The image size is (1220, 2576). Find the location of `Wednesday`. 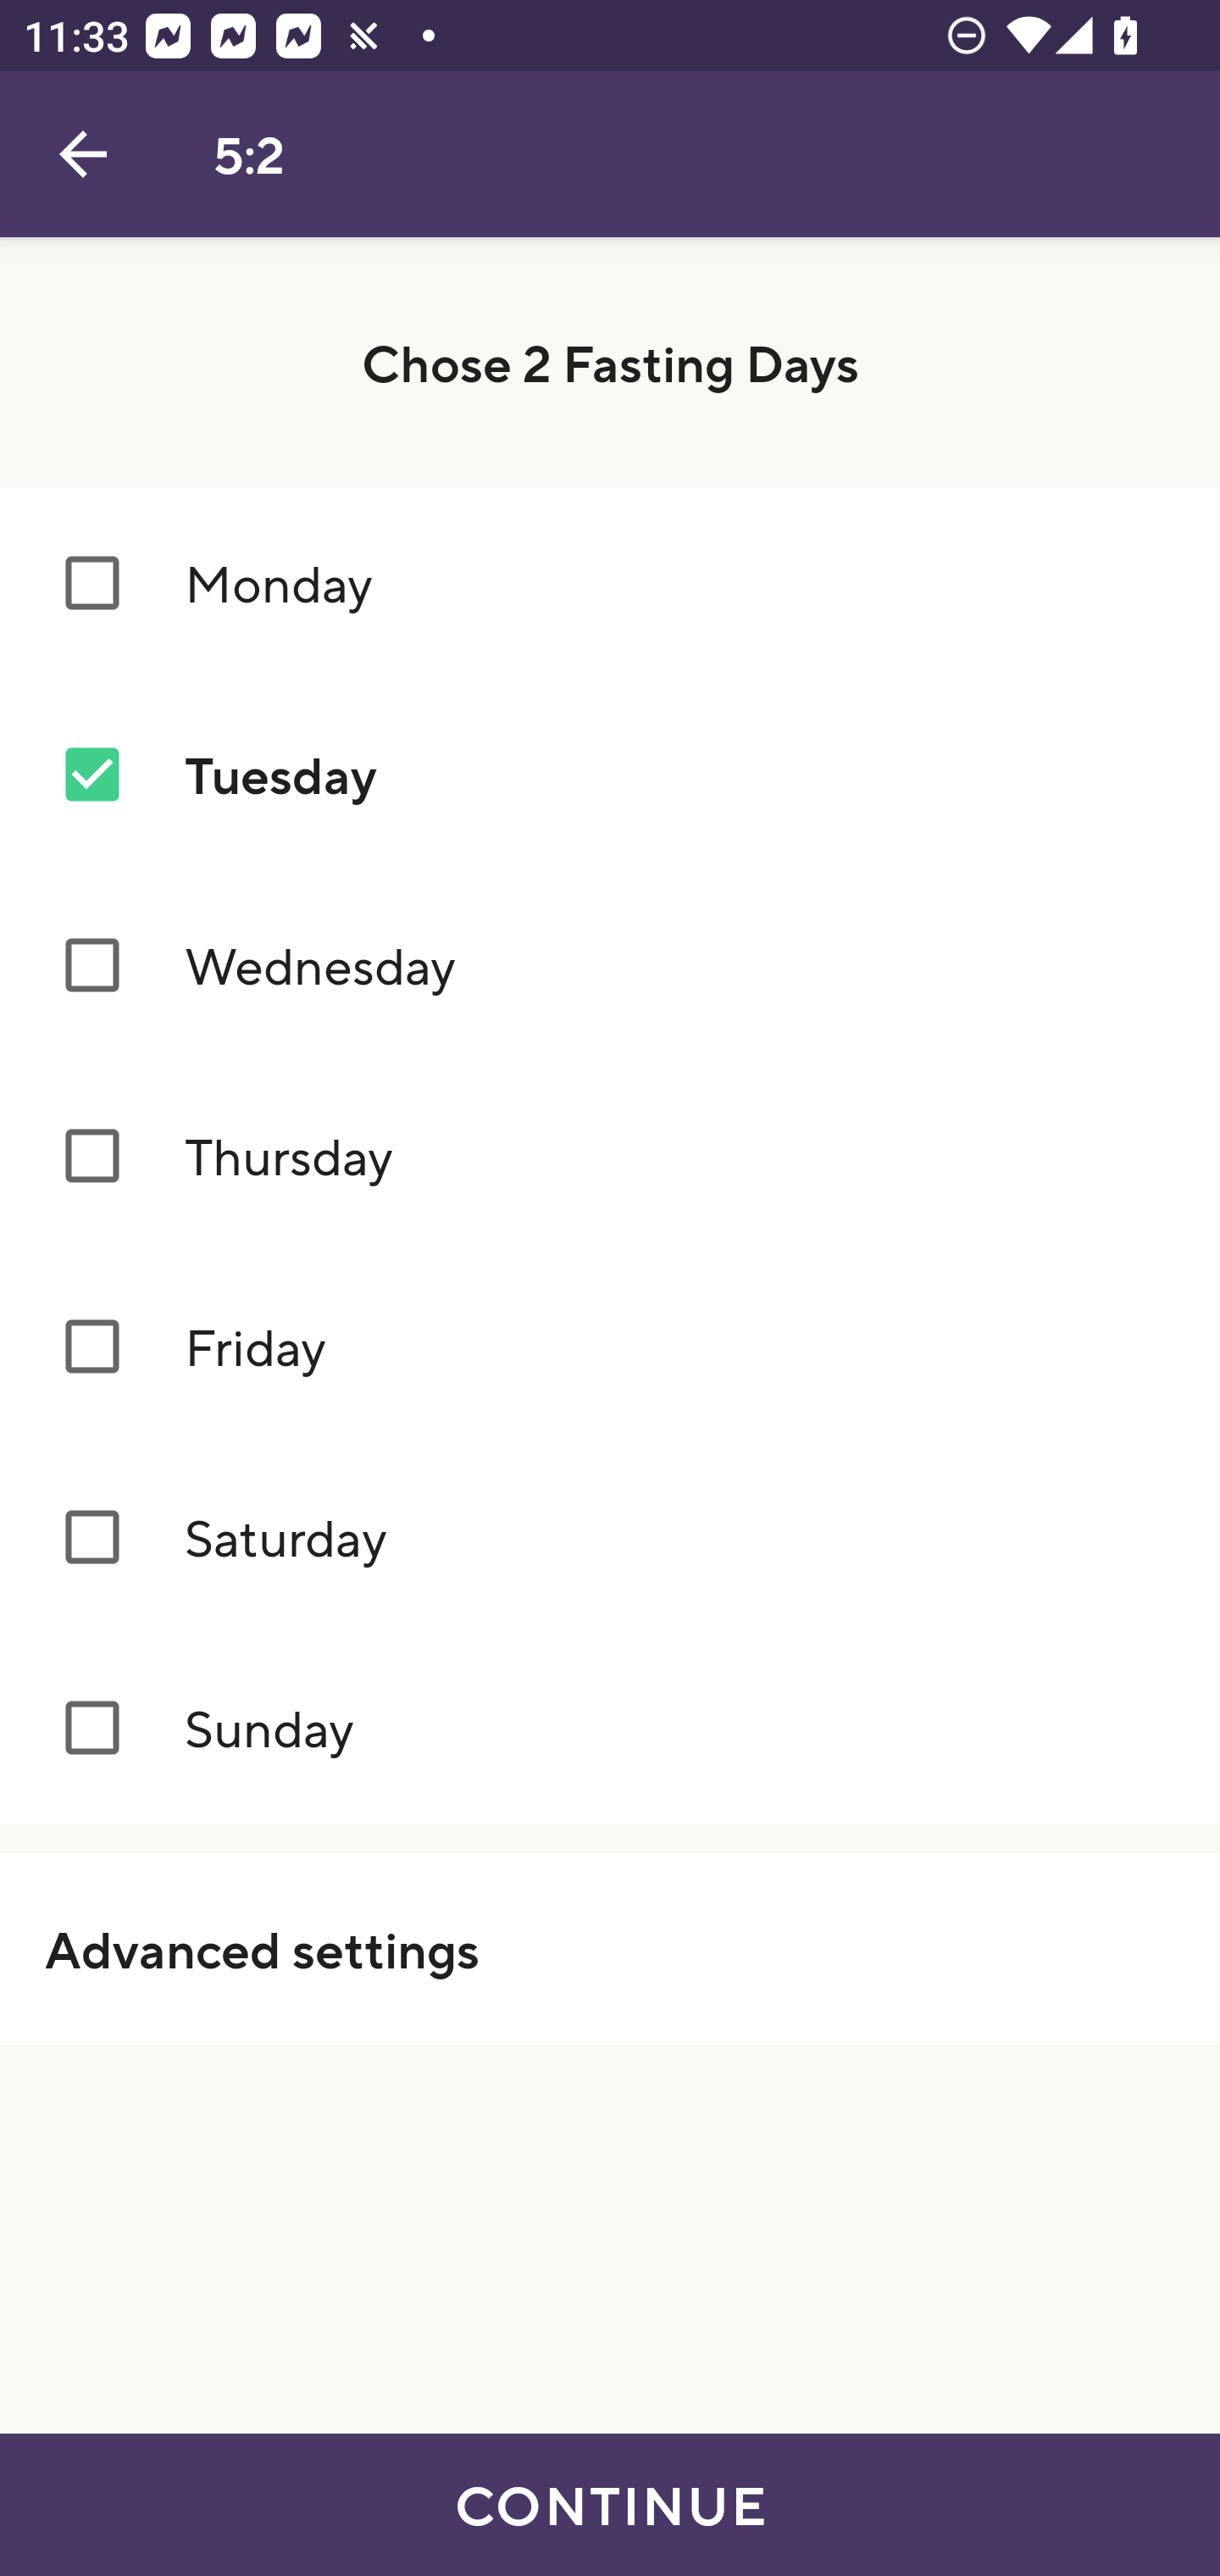

Wednesday is located at coordinates (610, 966).